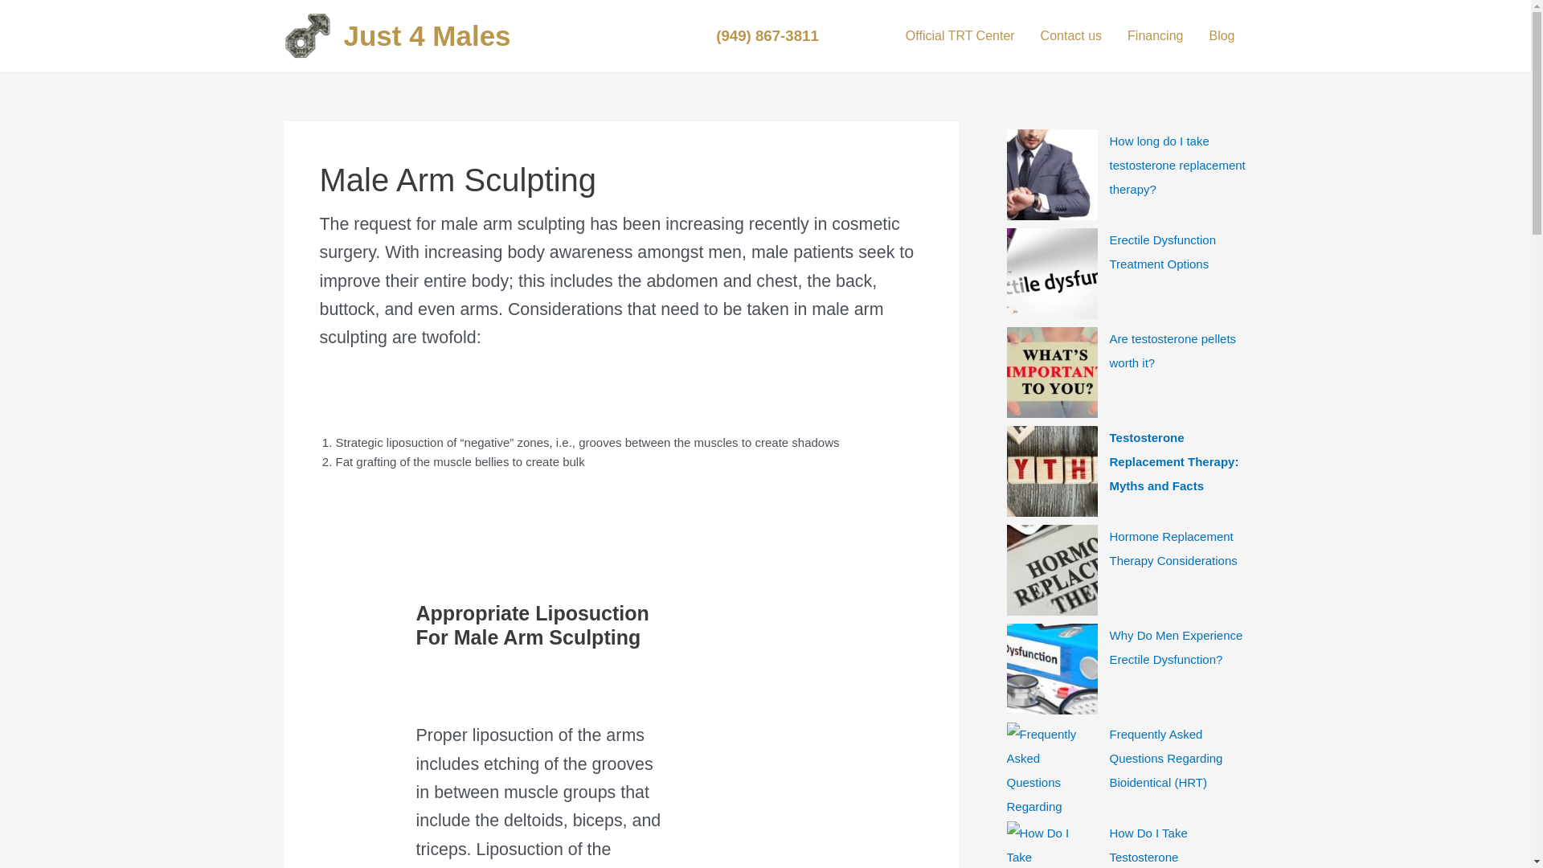  Describe the element at coordinates (1177, 166) in the screenshot. I see `How long do I take testosterone replacement therapy?` at that location.